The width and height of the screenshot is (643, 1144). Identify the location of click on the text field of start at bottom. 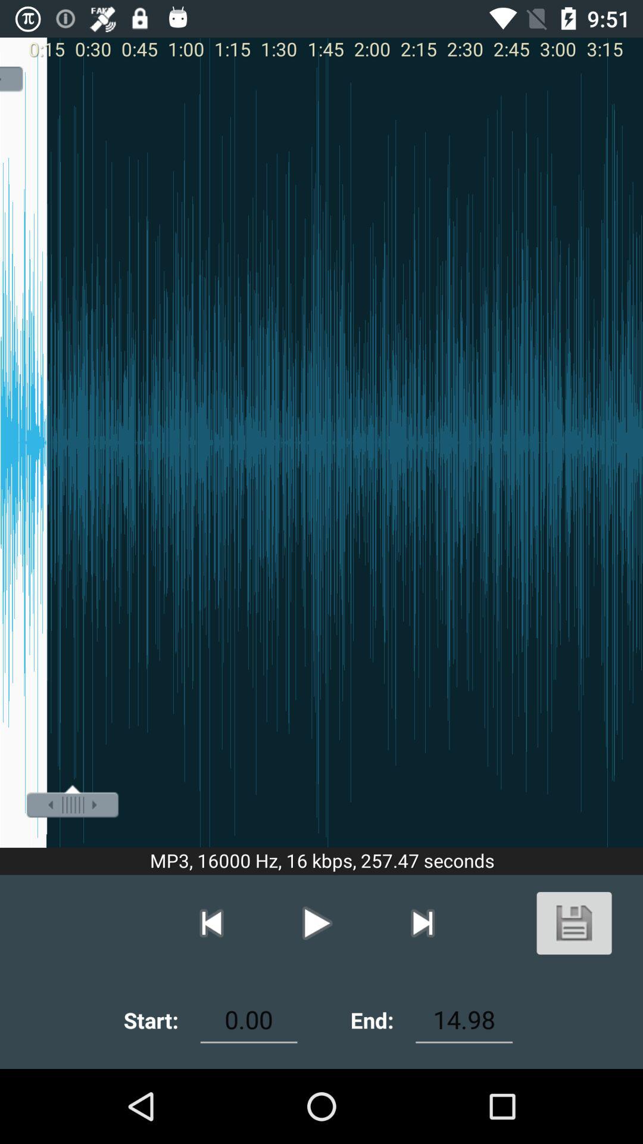
(249, 1020).